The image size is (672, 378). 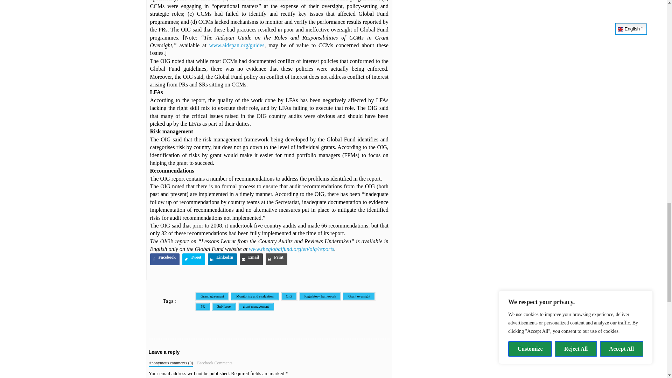 I want to click on Email, so click(x=251, y=259).